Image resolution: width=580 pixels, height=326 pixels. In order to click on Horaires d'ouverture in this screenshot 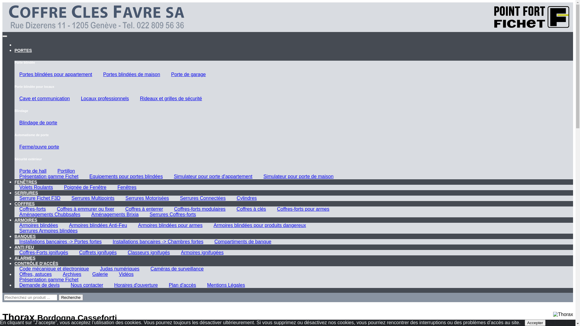, I will do `click(136, 285)`.